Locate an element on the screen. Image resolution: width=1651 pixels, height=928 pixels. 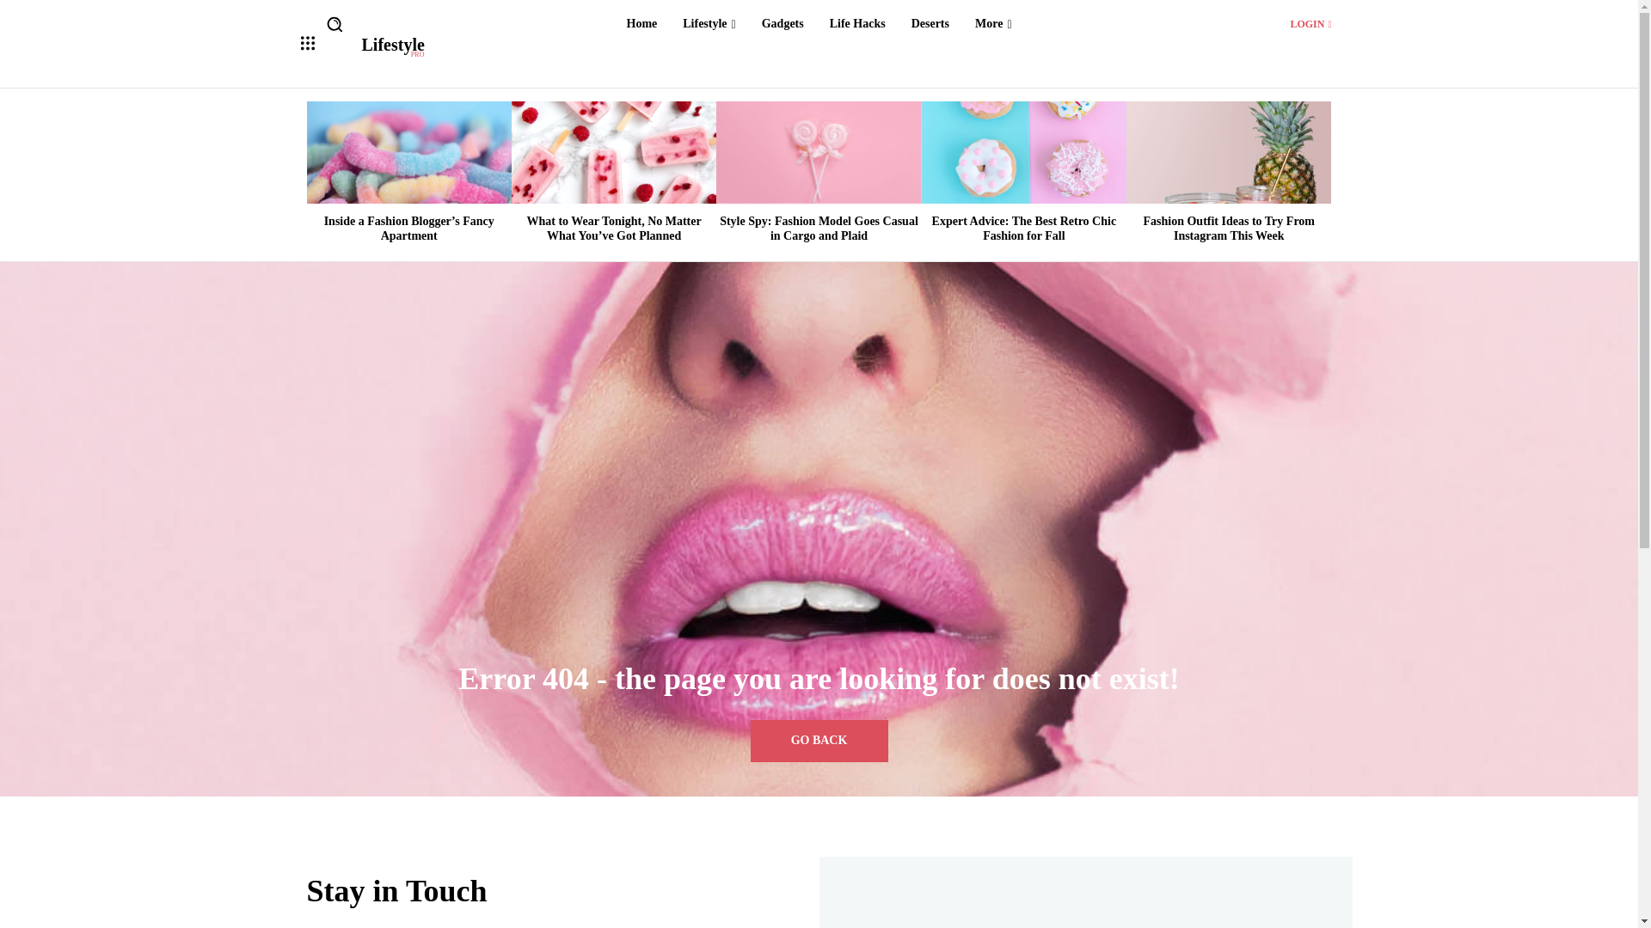
More is located at coordinates (819, 228).